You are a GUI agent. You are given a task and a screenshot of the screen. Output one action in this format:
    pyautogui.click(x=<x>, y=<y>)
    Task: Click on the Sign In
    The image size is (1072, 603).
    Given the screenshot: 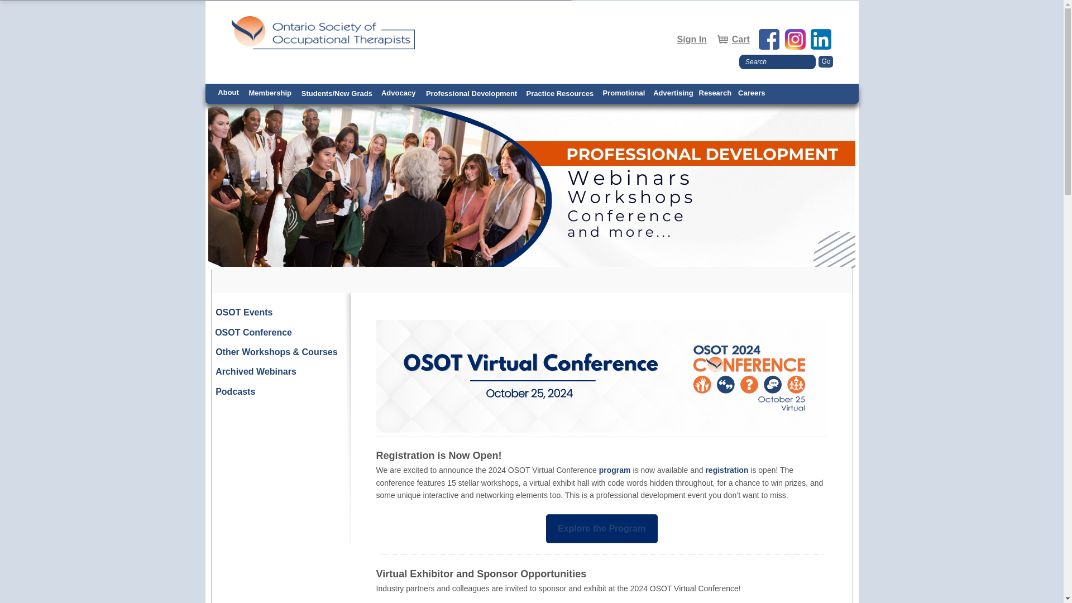 What is the action you would take?
    pyautogui.click(x=692, y=40)
    